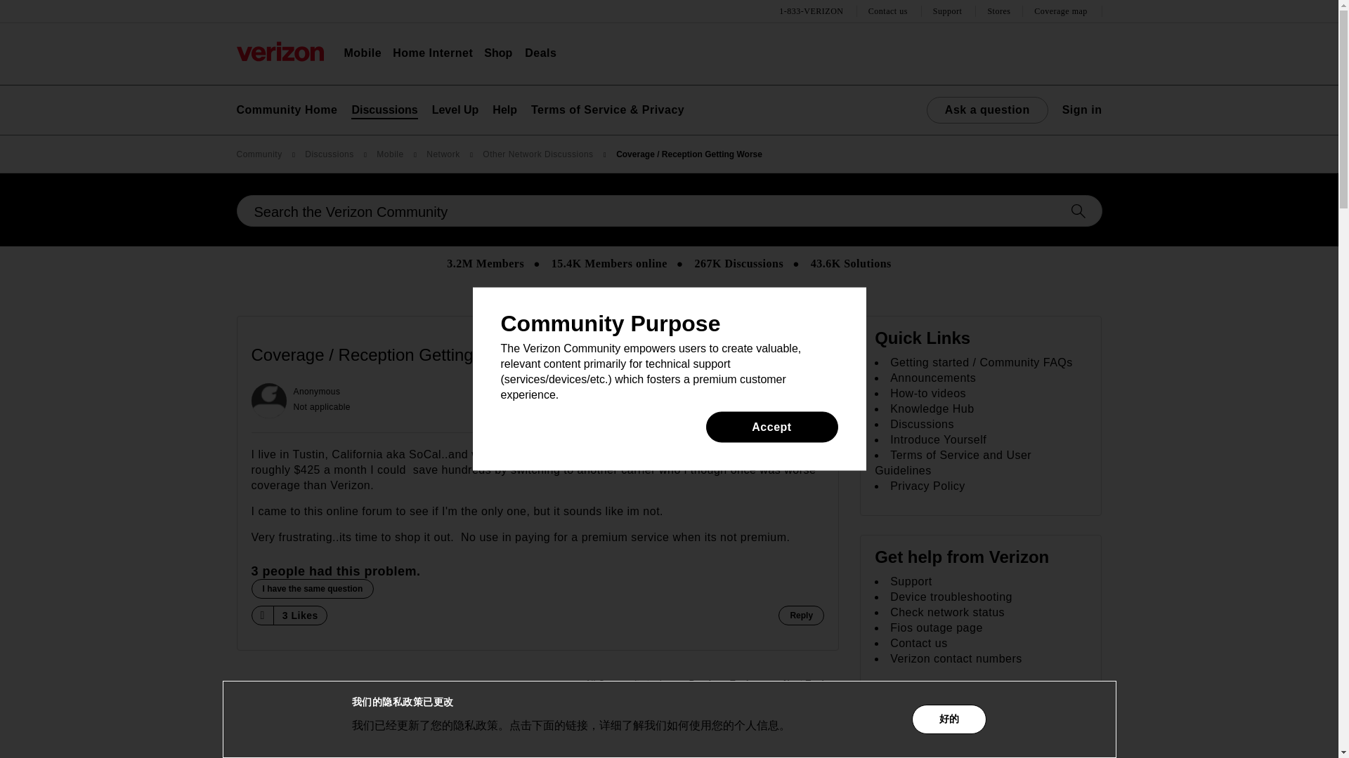 The width and height of the screenshot is (1349, 758). Describe the element at coordinates (313, 589) in the screenshot. I see `Click here if you had a similar experience` at that location.